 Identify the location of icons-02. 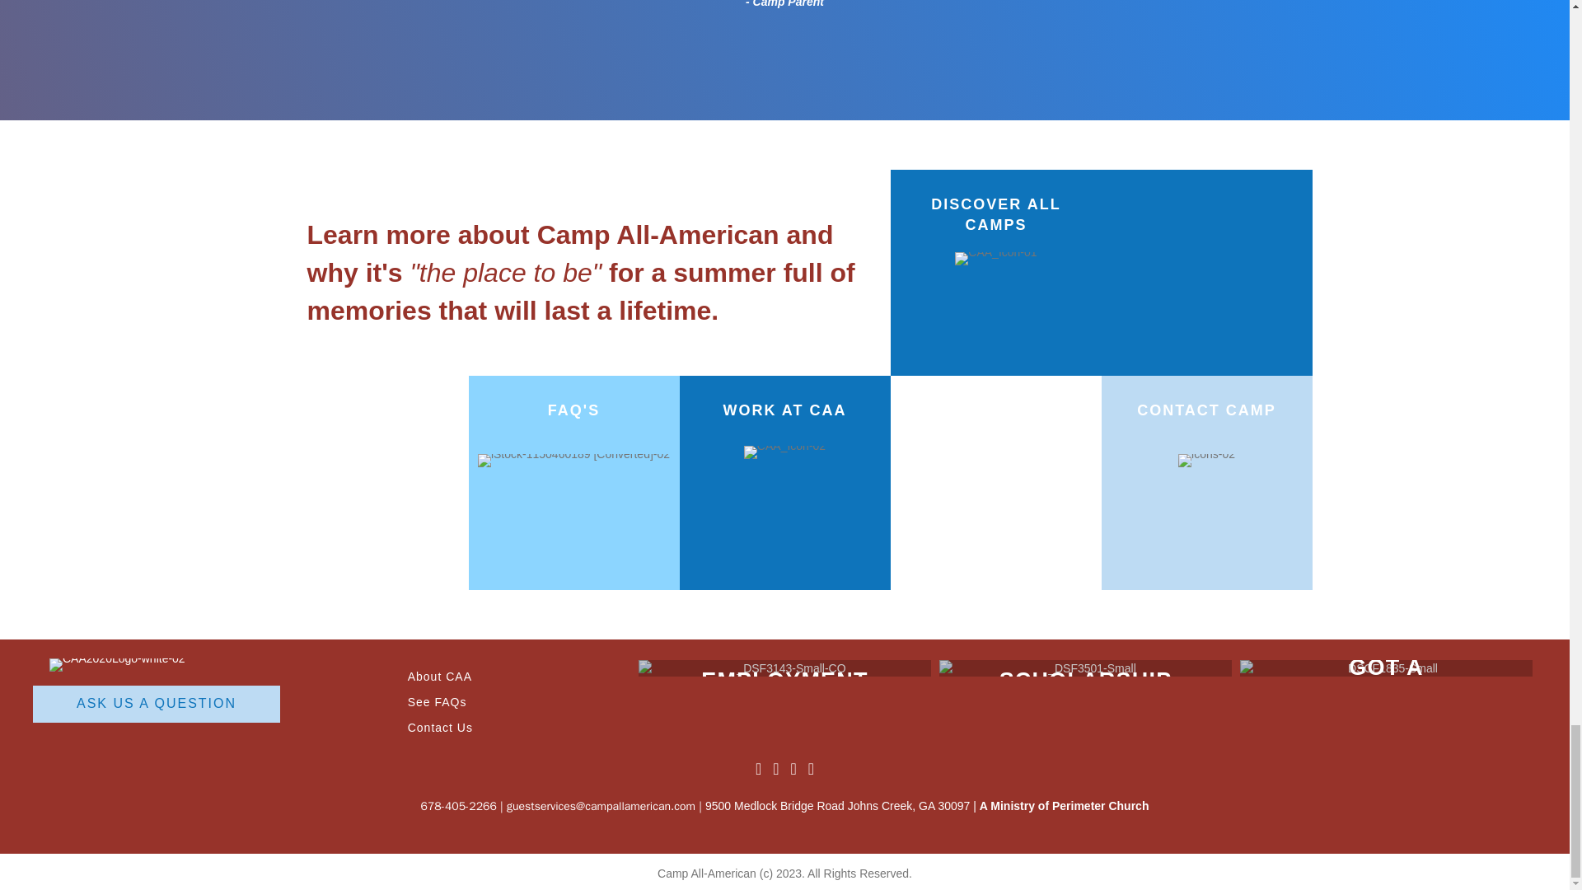
(1206, 460).